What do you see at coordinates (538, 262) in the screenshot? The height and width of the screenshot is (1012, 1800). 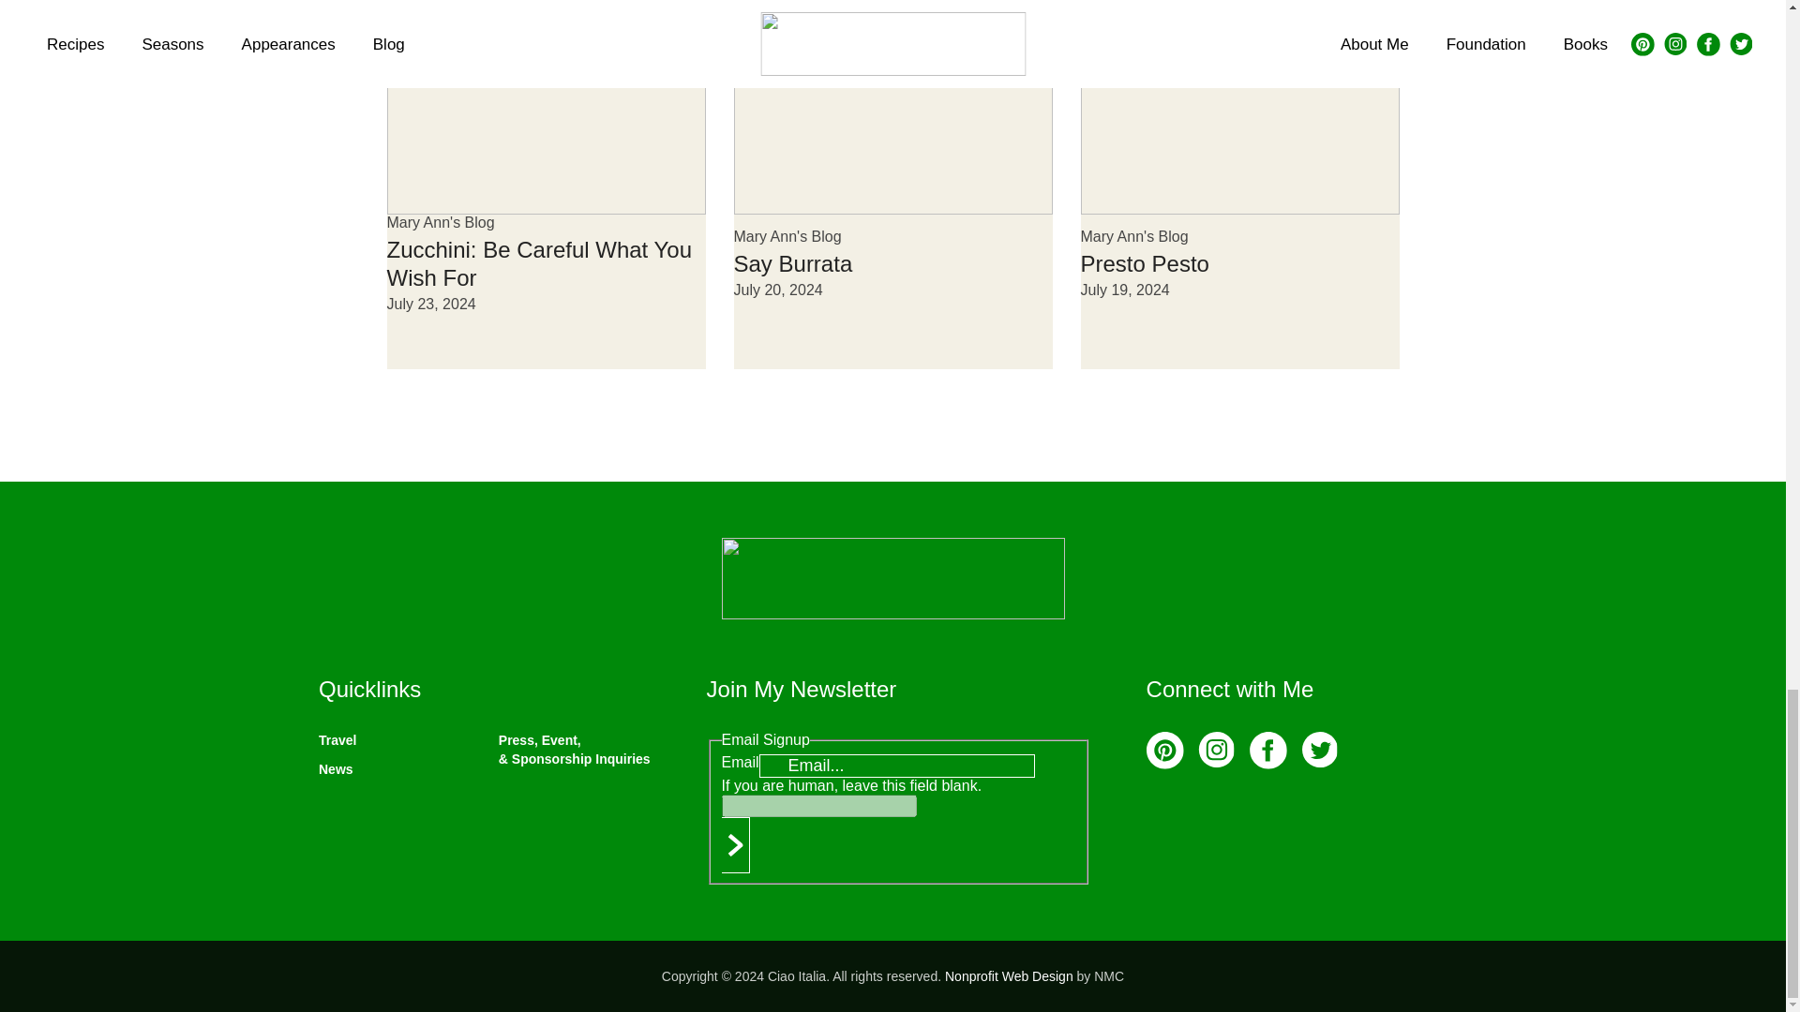 I see `Zucchini: Be Careful What You Wish For ` at bounding box center [538, 262].